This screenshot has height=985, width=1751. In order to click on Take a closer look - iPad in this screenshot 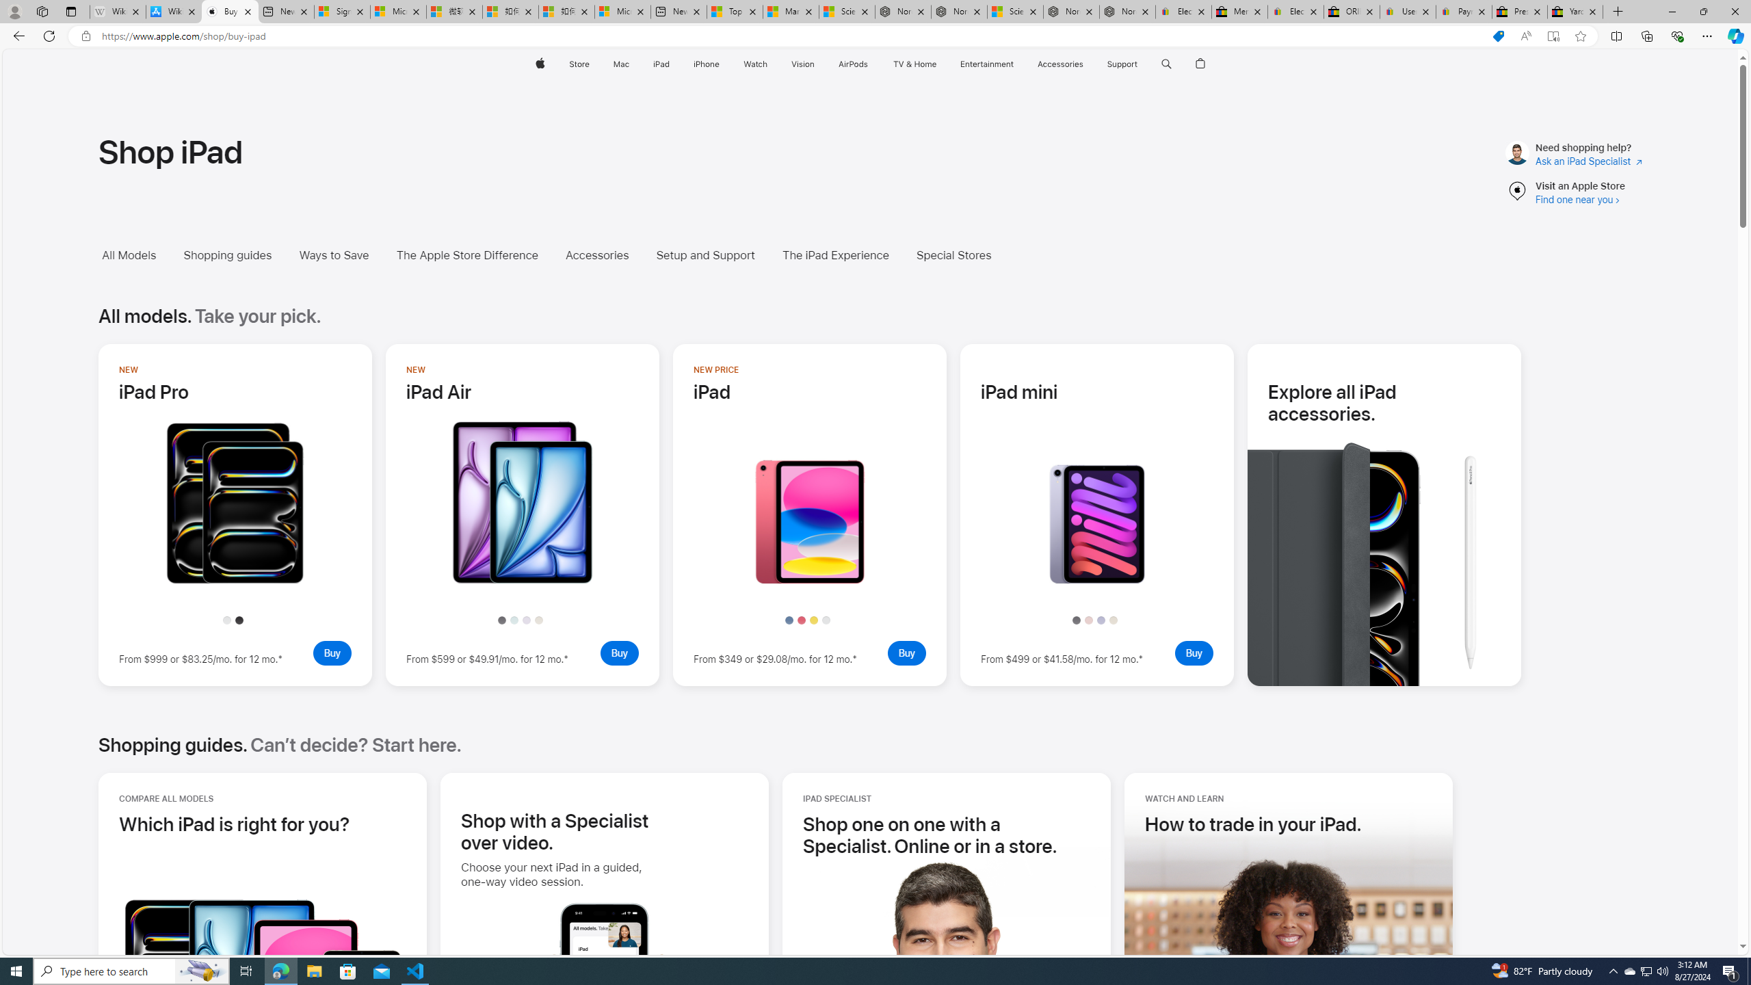, I will do `click(810, 580)`.